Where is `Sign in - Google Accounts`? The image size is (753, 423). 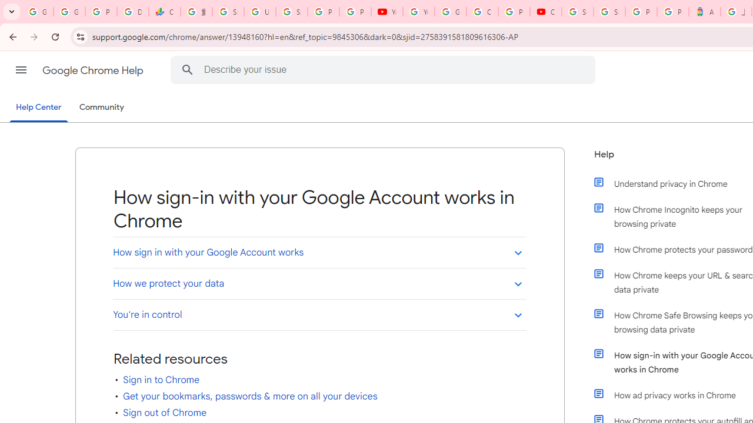 Sign in - Google Accounts is located at coordinates (228, 12).